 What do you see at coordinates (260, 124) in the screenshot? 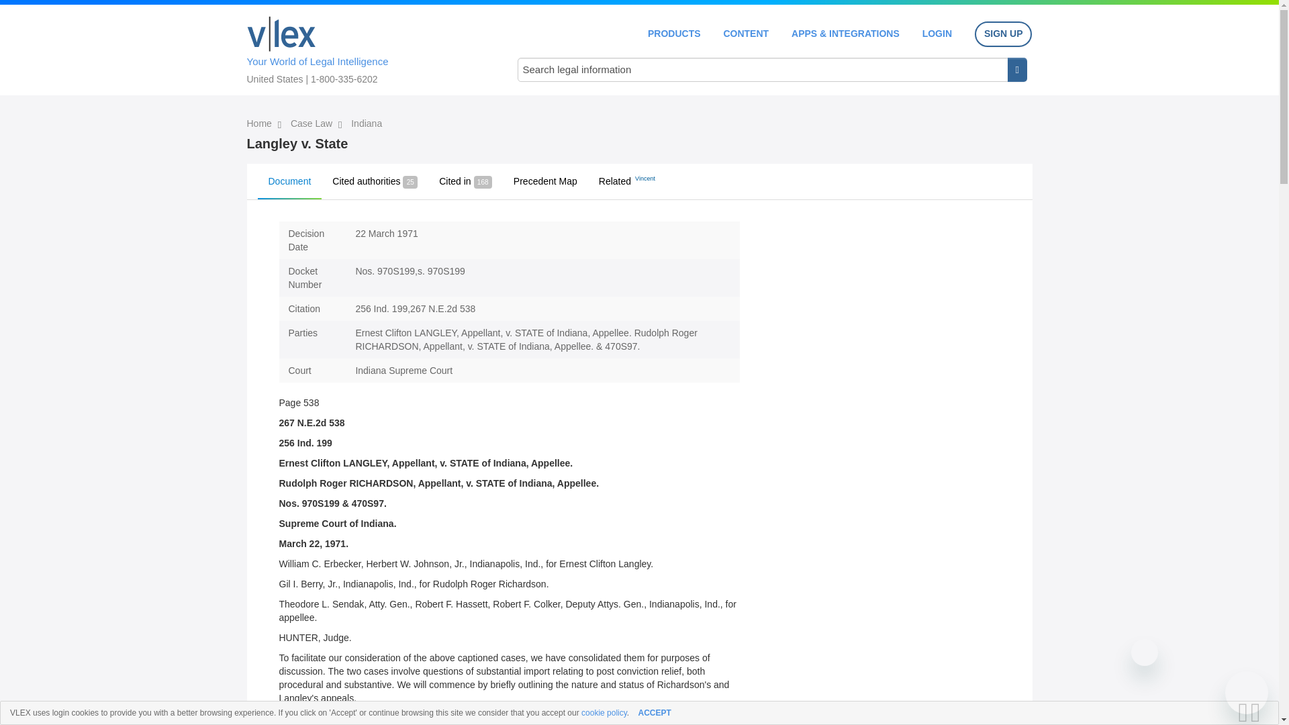
I see `Home` at bounding box center [260, 124].